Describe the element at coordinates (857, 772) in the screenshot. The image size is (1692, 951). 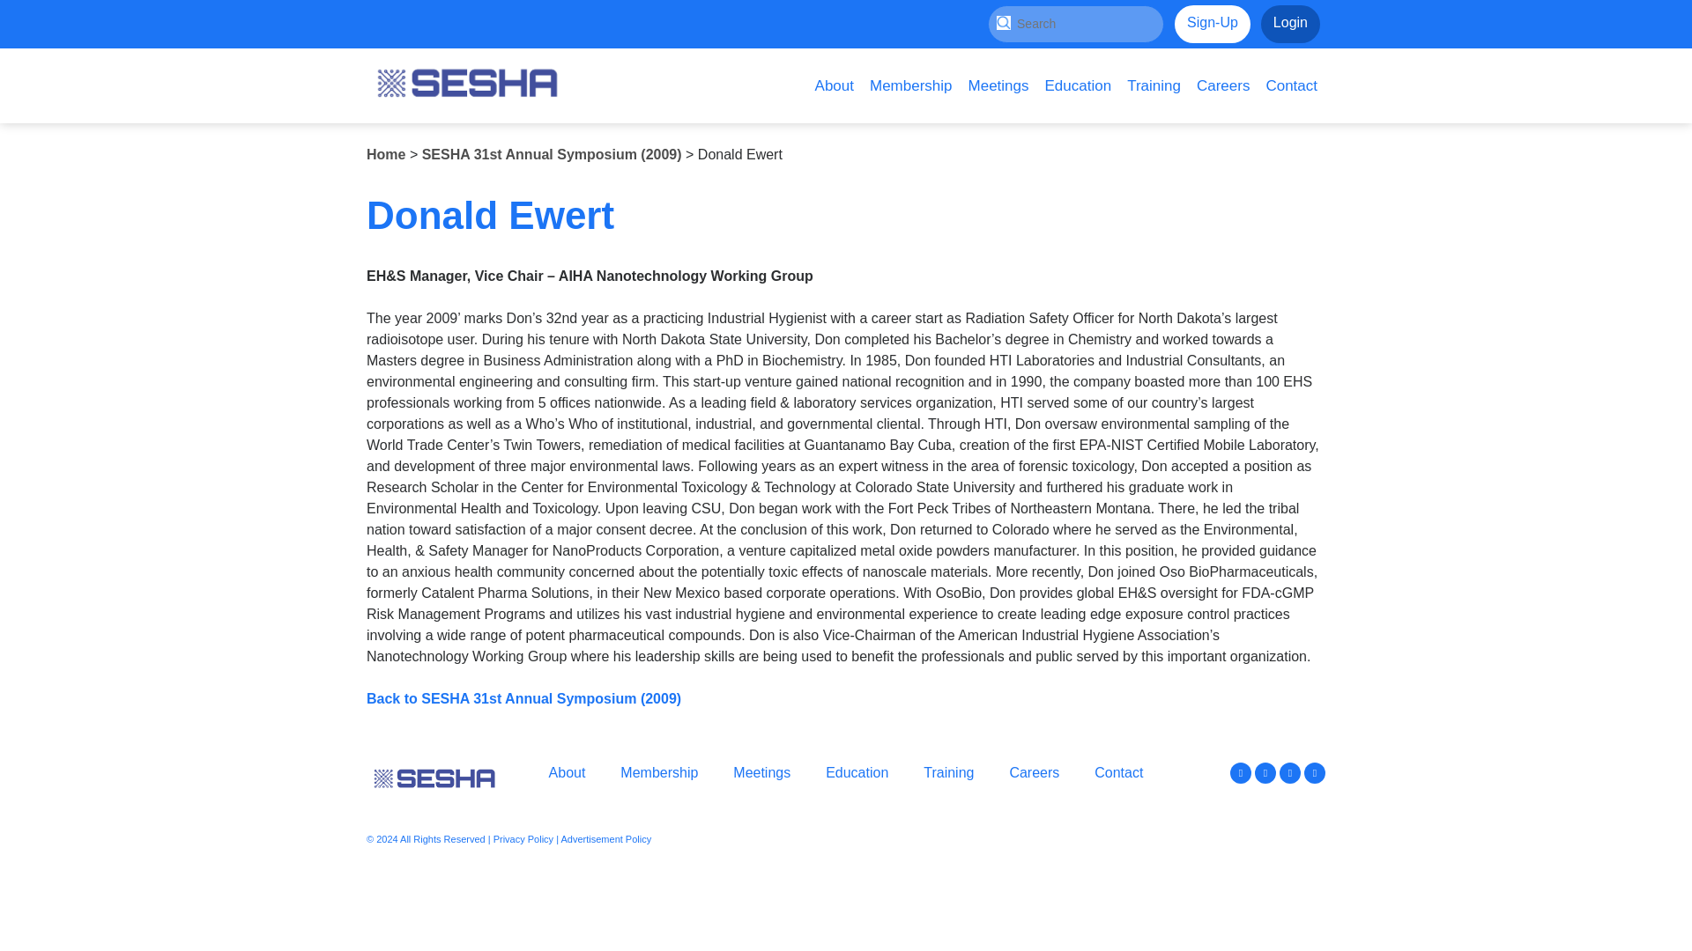
I see `Education` at that location.